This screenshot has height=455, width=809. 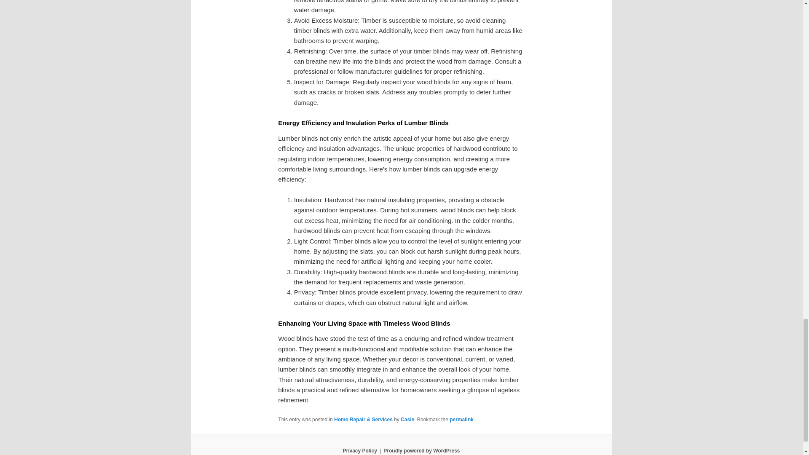 I want to click on Permalink to Woven Wood Blinds: Nature-Inspired Design, so click(x=461, y=420).